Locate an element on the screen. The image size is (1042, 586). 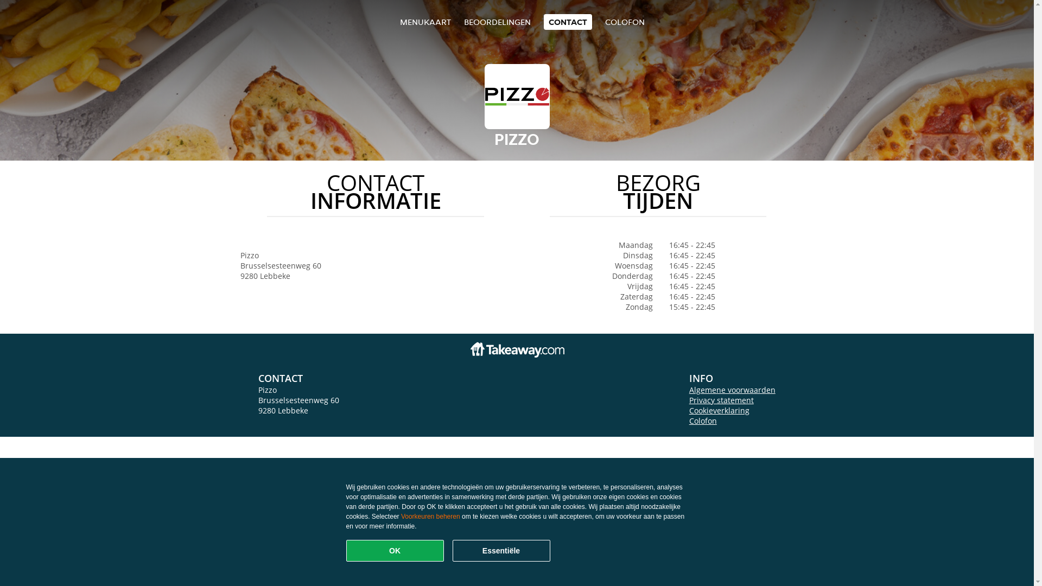
Algemene voorwaarden is located at coordinates (733, 390).